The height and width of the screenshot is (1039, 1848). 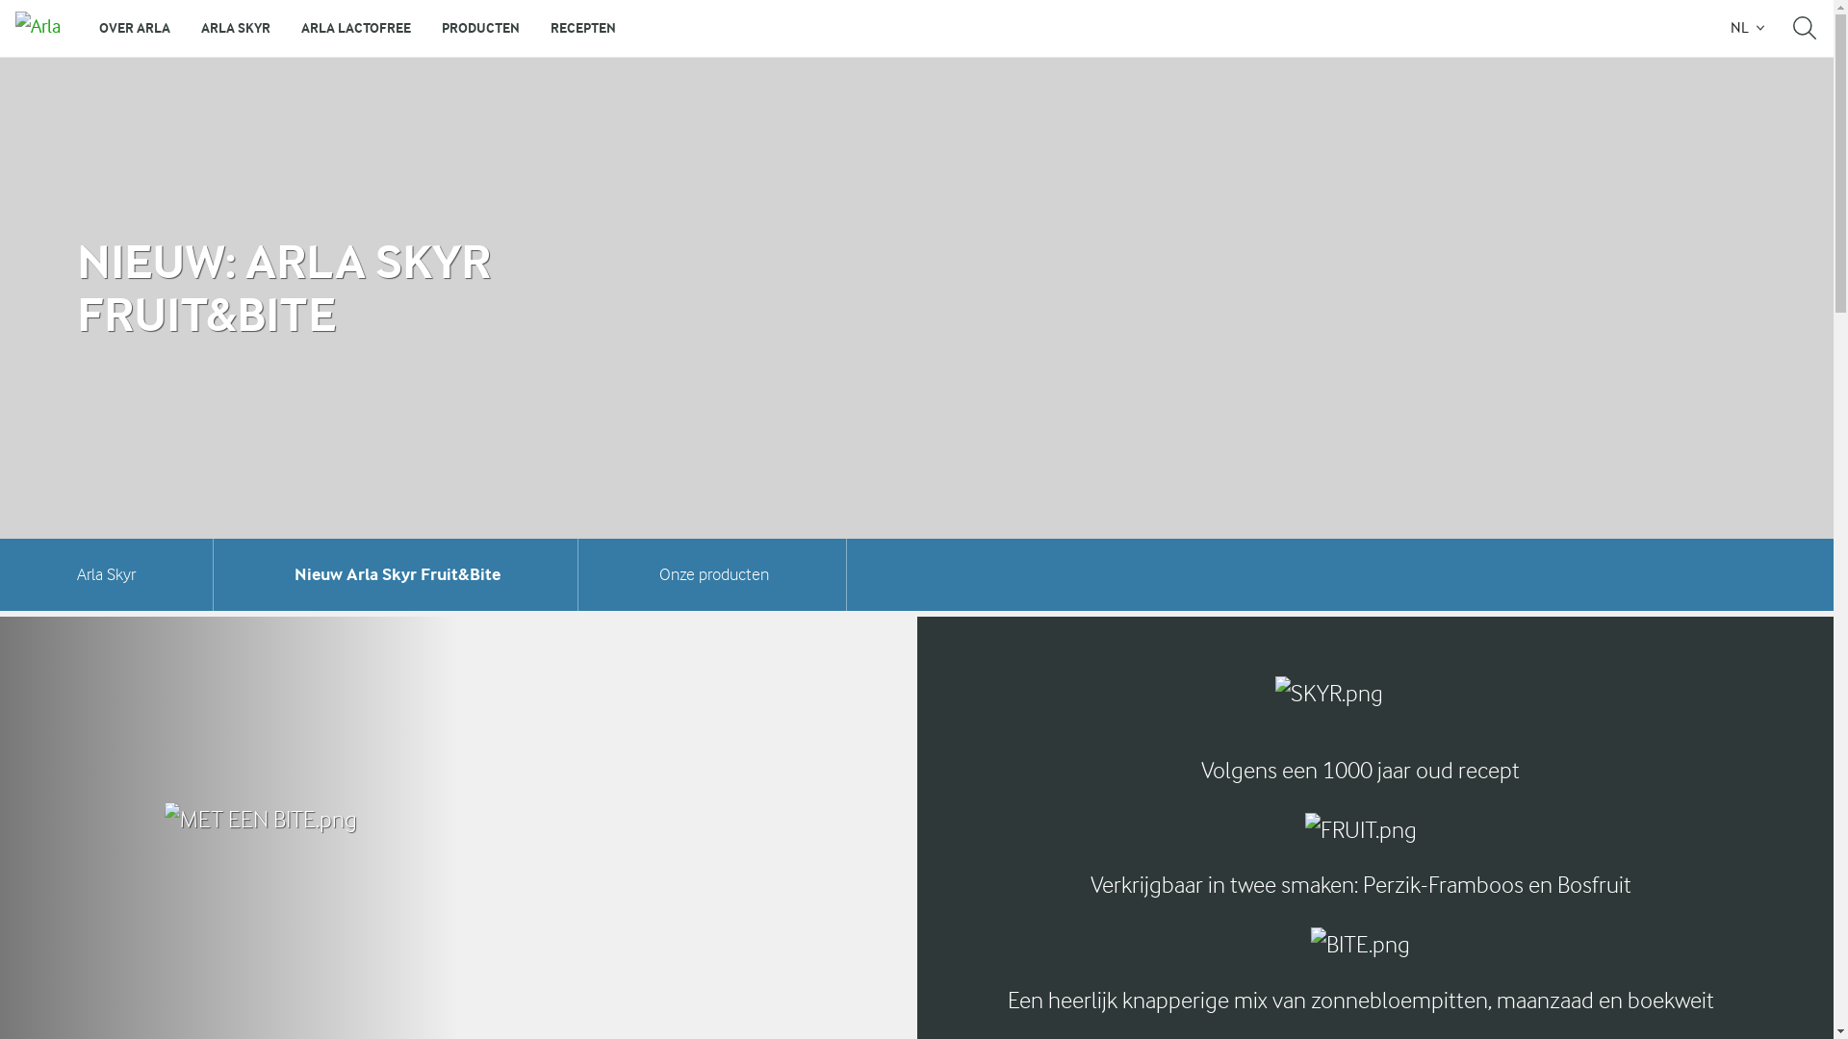 What do you see at coordinates (106, 574) in the screenshot?
I see `Arla Skyr` at bounding box center [106, 574].